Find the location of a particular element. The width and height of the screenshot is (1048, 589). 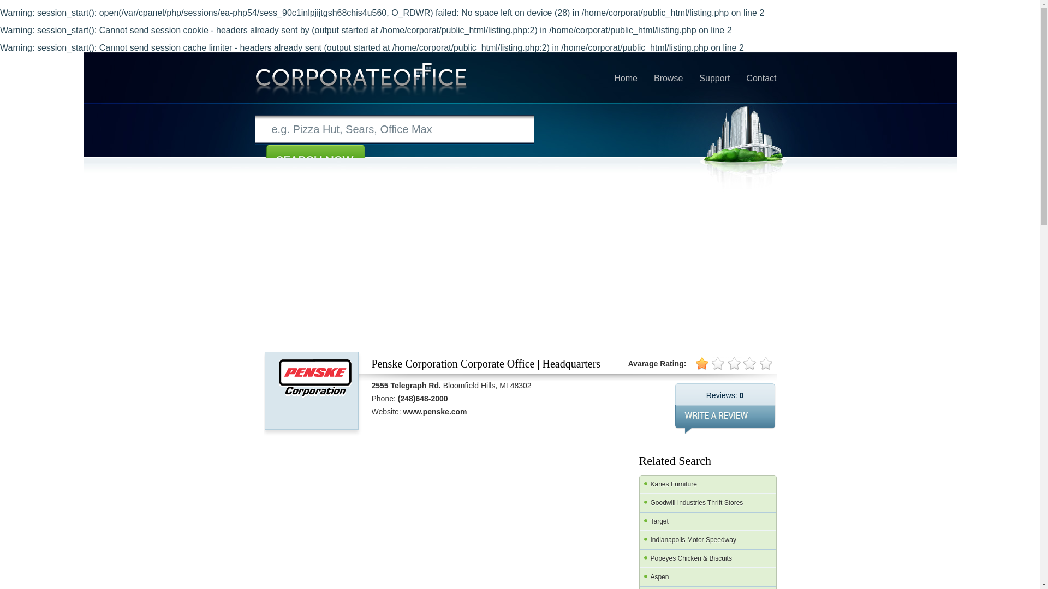

Aspen is located at coordinates (707, 577).